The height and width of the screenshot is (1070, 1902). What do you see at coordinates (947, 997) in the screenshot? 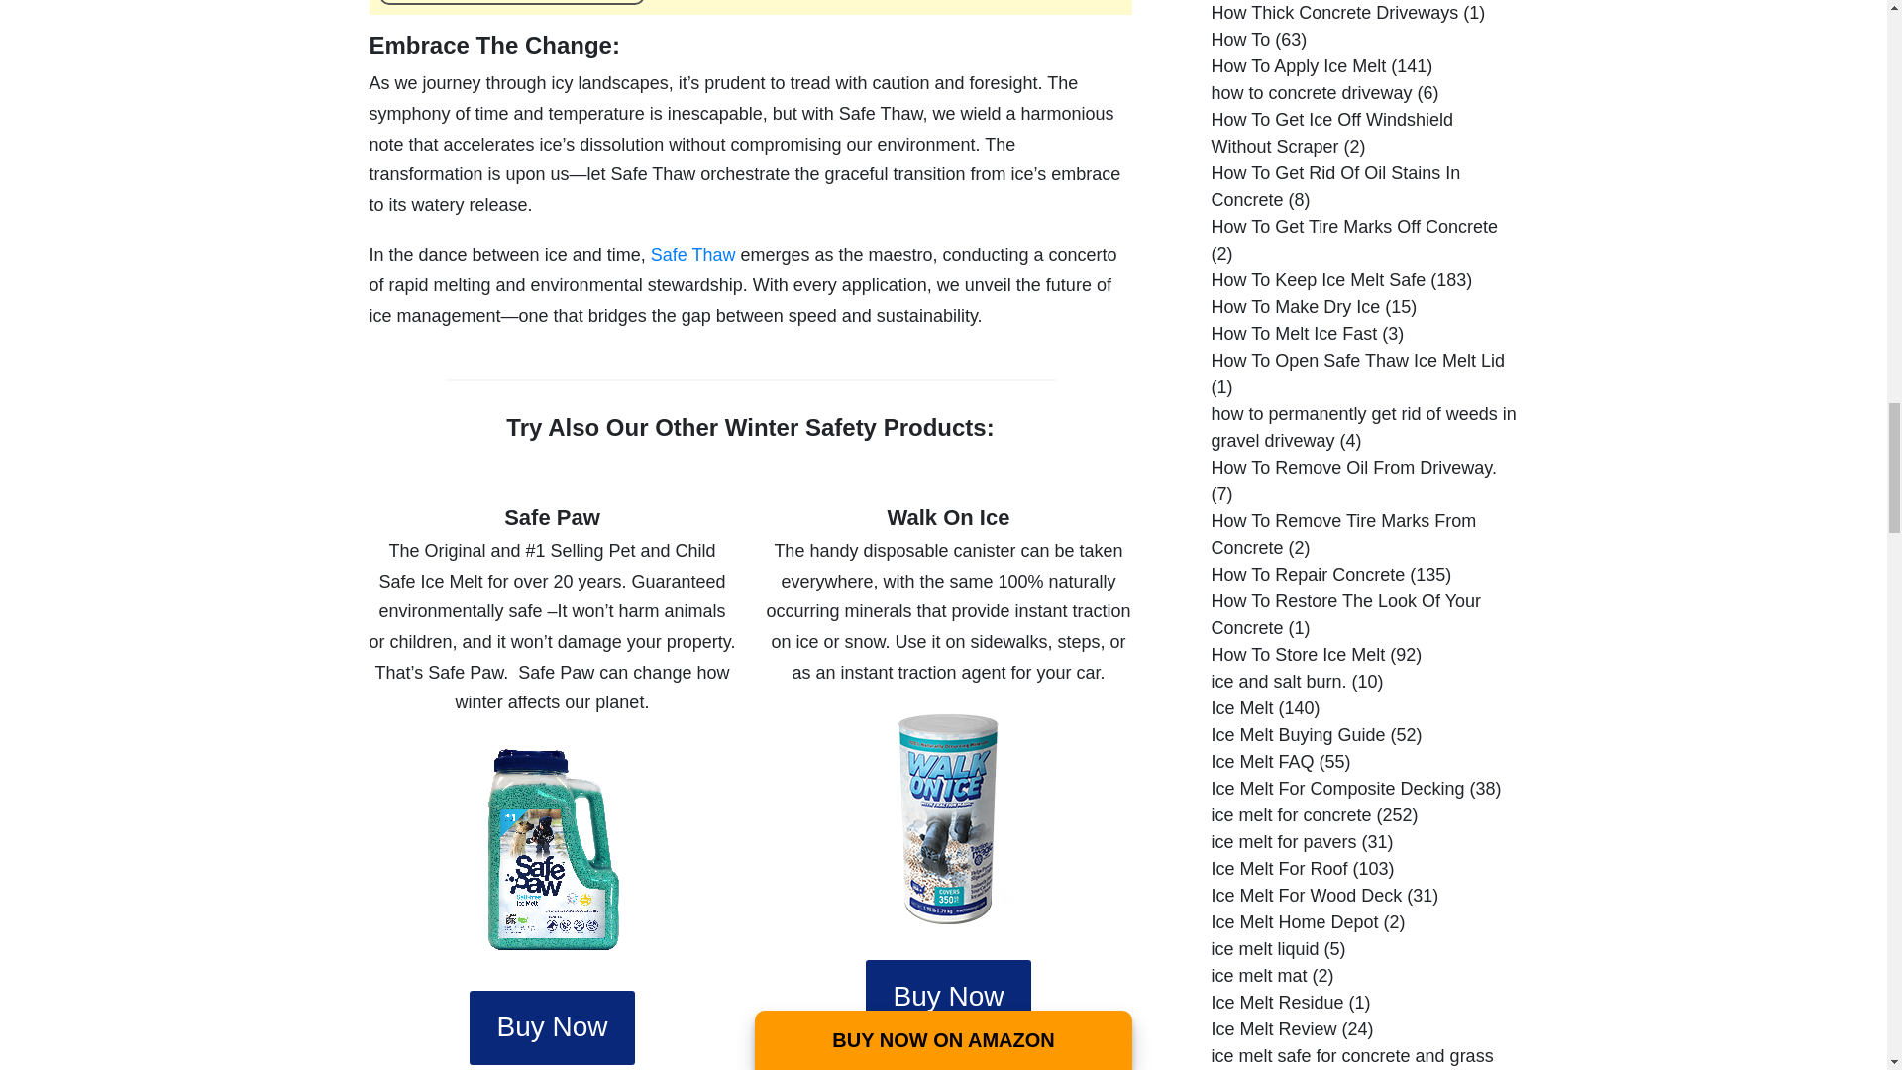
I see `Buy Now` at bounding box center [947, 997].